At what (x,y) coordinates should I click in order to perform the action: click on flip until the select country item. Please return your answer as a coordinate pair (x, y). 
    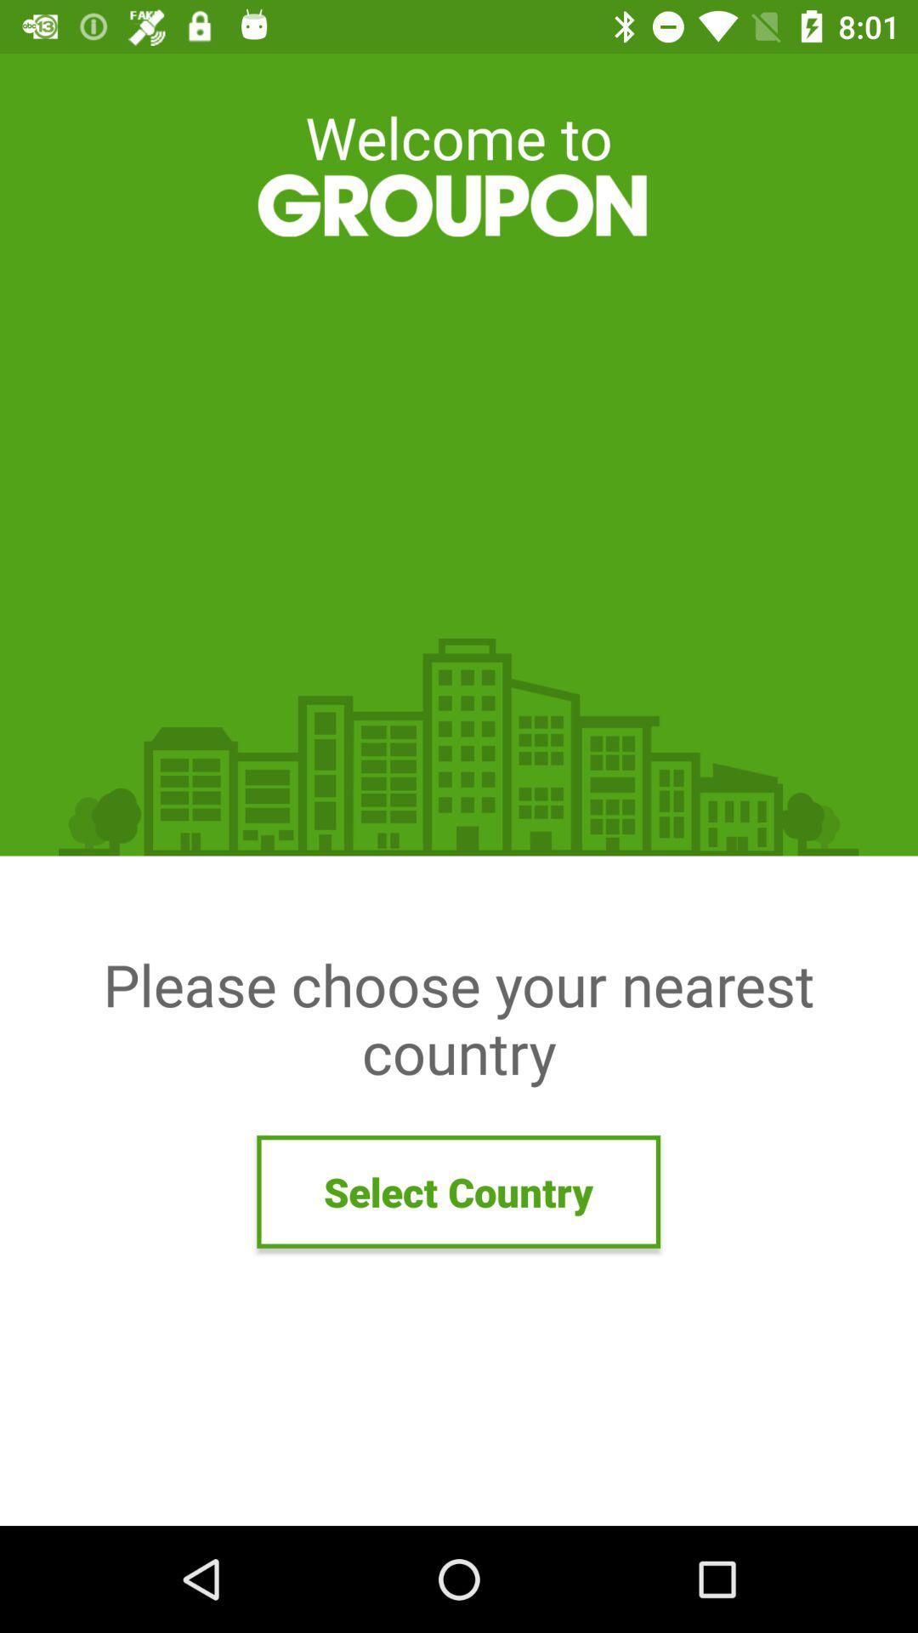
    Looking at the image, I should click on (459, 1192).